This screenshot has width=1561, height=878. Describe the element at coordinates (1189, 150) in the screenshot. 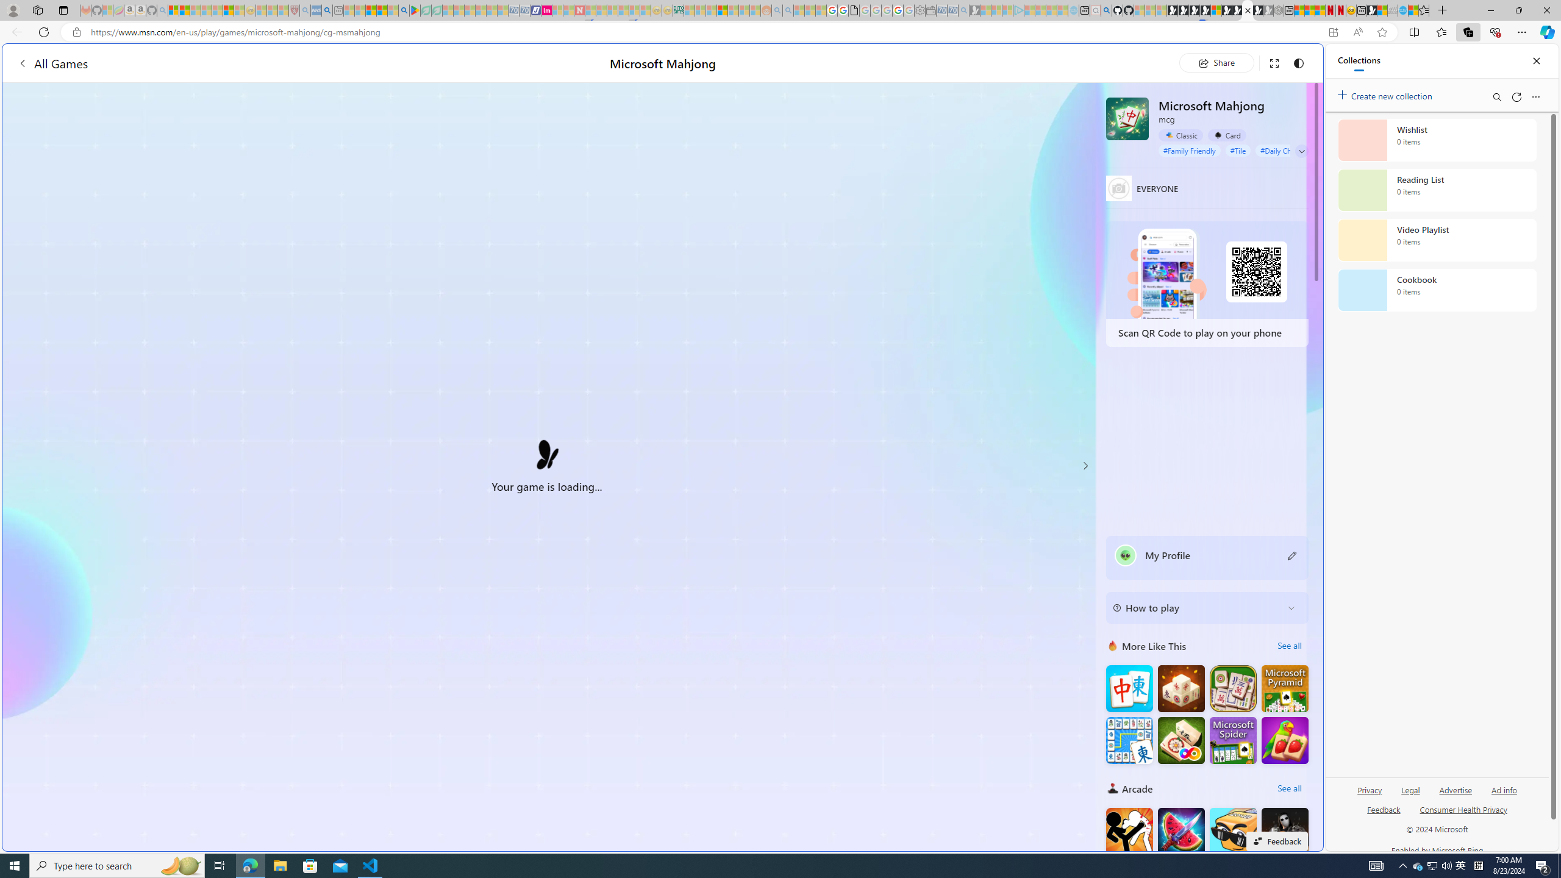

I see `#Family Friendly` at that location.